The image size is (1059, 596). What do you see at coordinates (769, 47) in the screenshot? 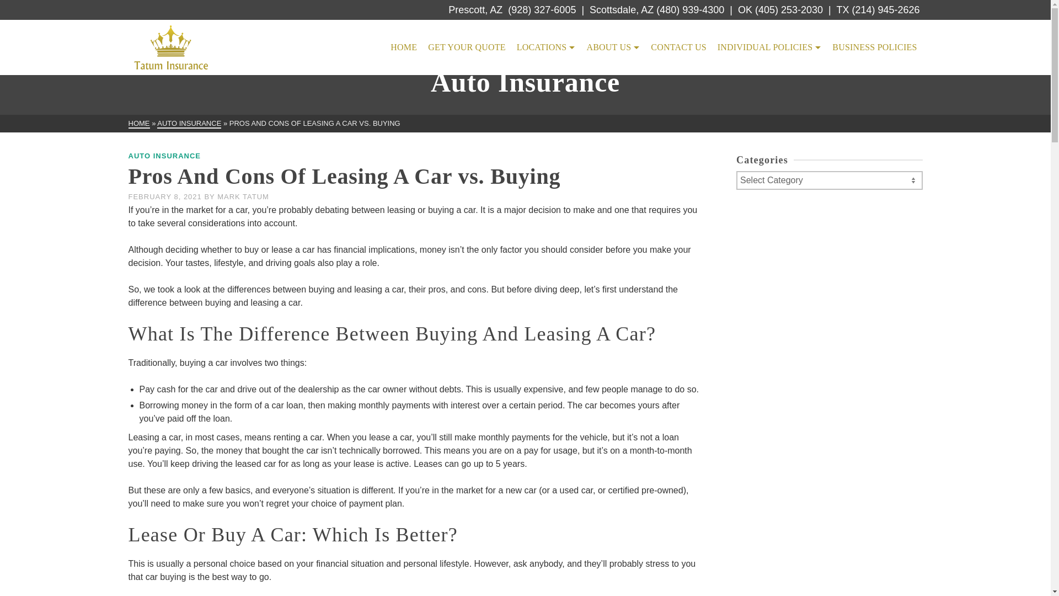
I see `INDIVIDUAL POLICIES` at bounding box center [769, 47].